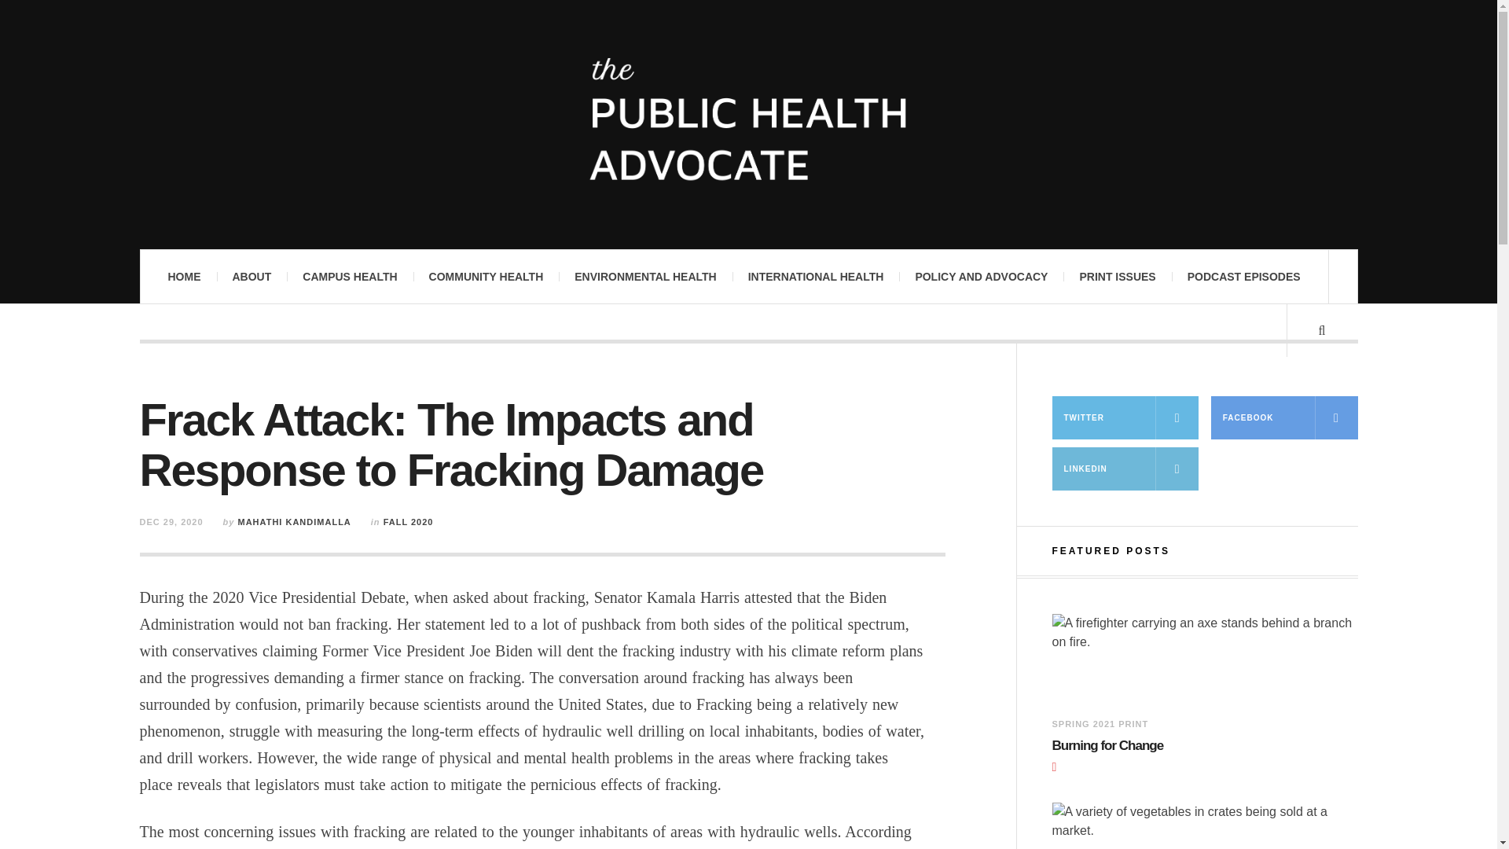  I want to click on FACEBOOK, so click(1284, 418).